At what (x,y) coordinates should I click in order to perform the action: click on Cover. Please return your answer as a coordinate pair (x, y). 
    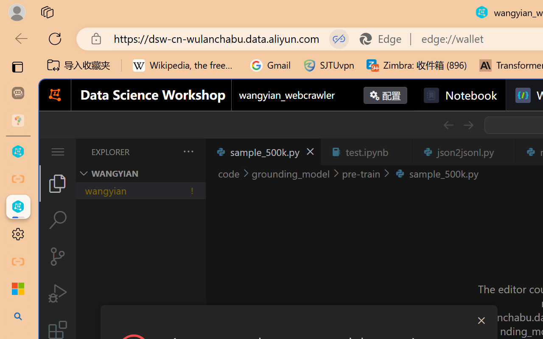
    Looking at the image, I should click on (431, 47).